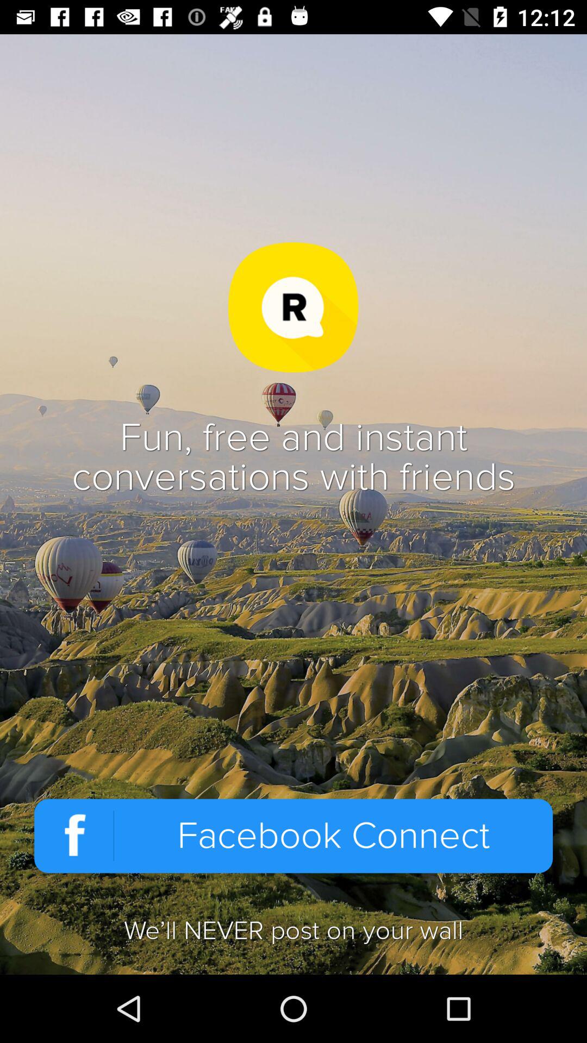  What do you see at coordinates (293, 835) in the screenshot?
I see `flip to facebook connect` at bounding box center [293, 835].